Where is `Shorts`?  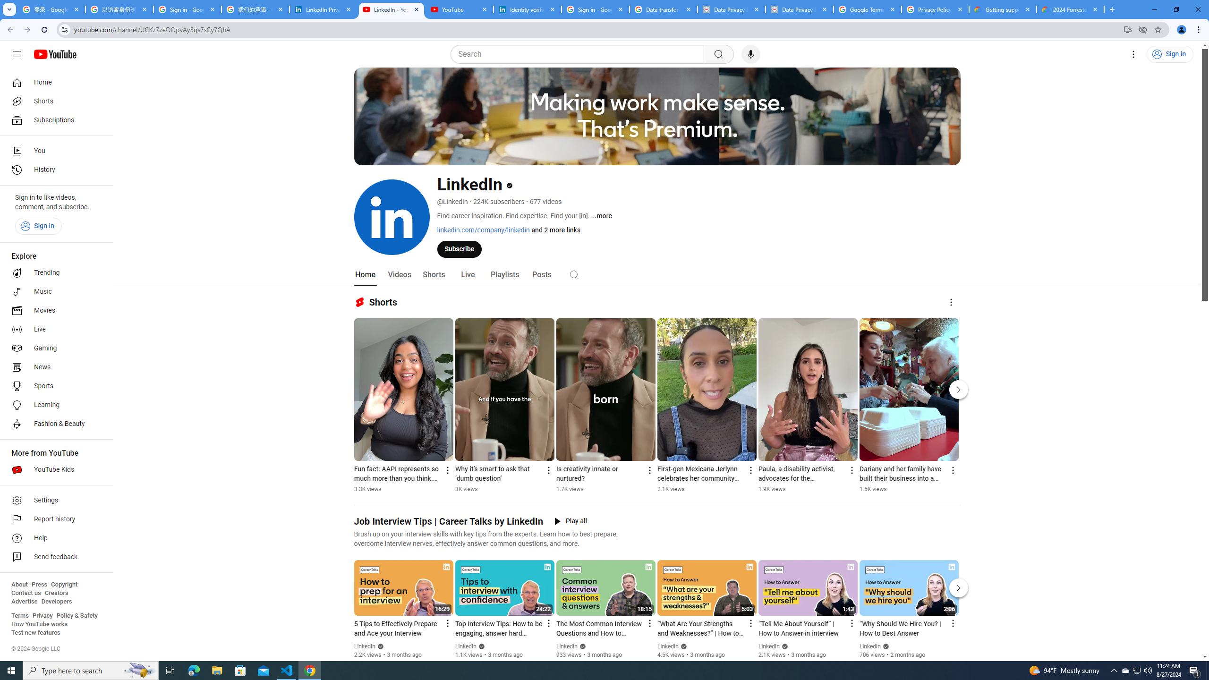
Shorts is located at coordinates (54, 101).